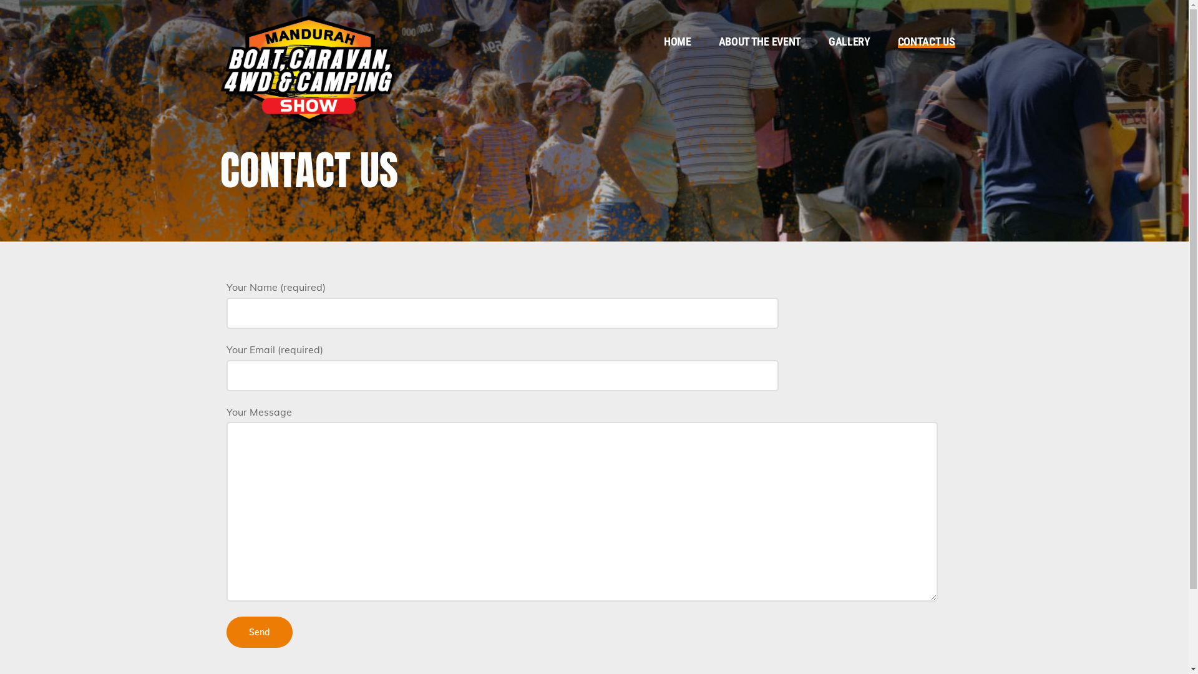 The image size is (1198, 674). Describe the element at coordinates (307, 67) in the screenshot. I see `Mandurah Boat, Caravan, 4WD & Camping Show` at that location.